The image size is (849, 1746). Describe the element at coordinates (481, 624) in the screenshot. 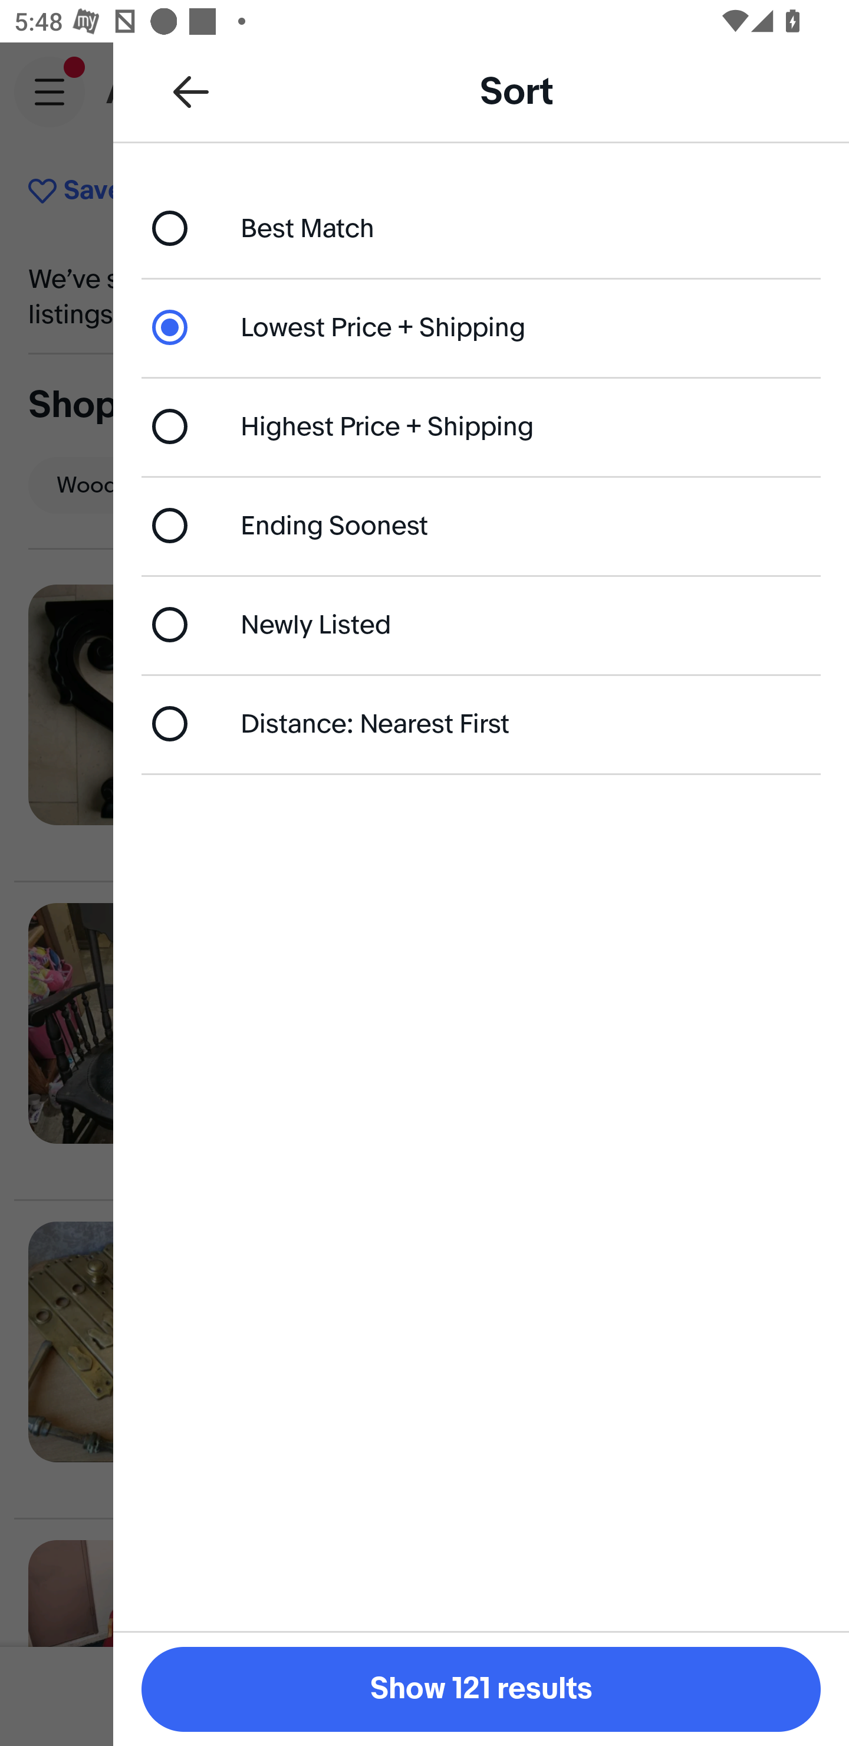

I see `Newly Listed` at that location.